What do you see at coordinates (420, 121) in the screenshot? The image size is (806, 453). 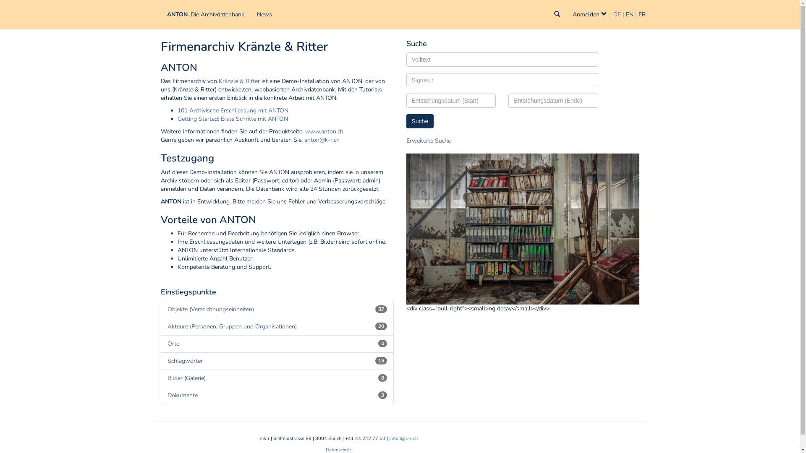 I see `Suche` at bounding box center [420, 121].